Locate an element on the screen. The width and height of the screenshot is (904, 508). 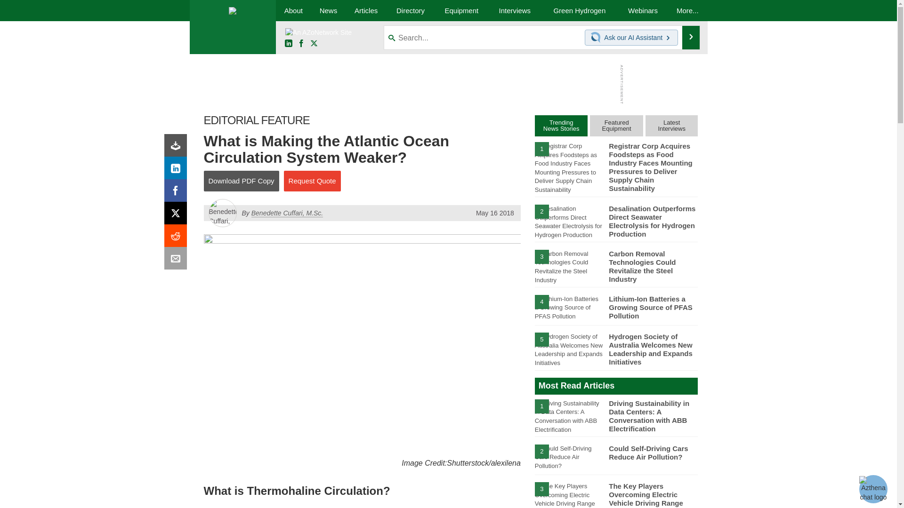
Directory is located at coordinates (410, 10).